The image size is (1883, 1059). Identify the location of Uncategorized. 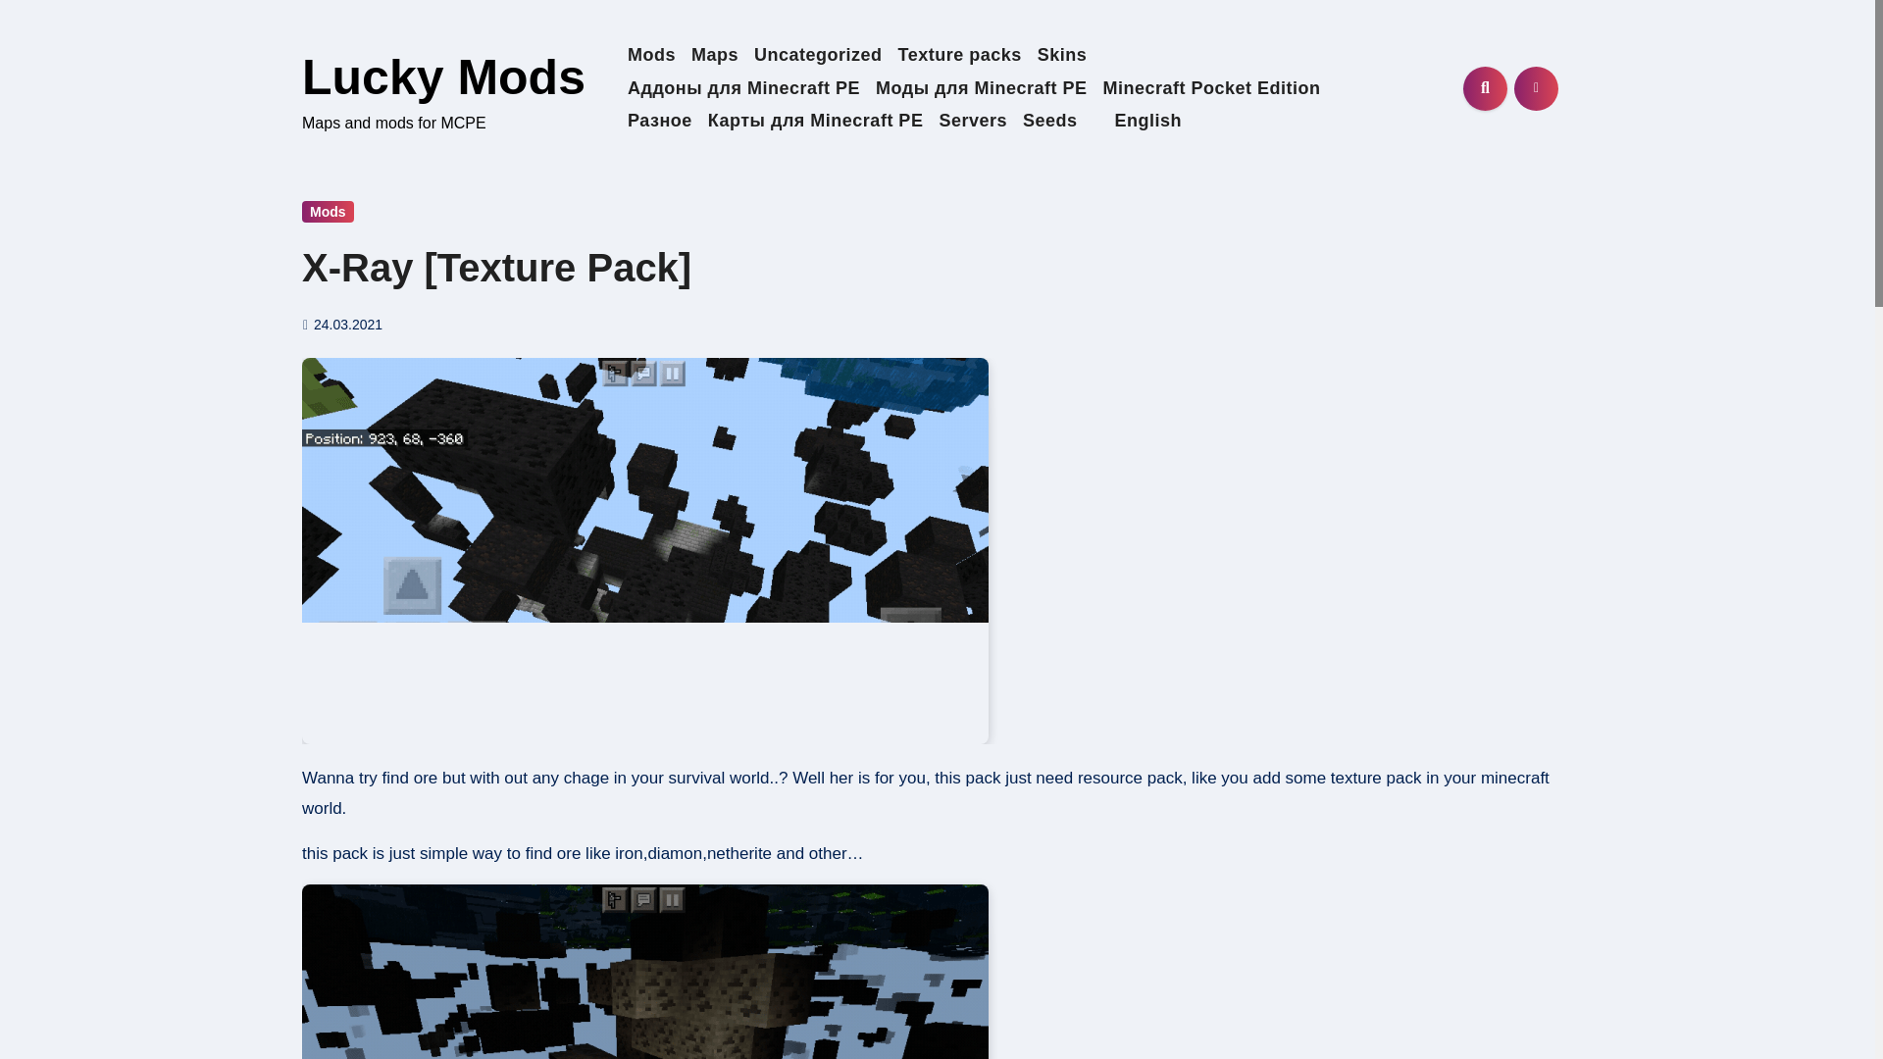
(818, 55).